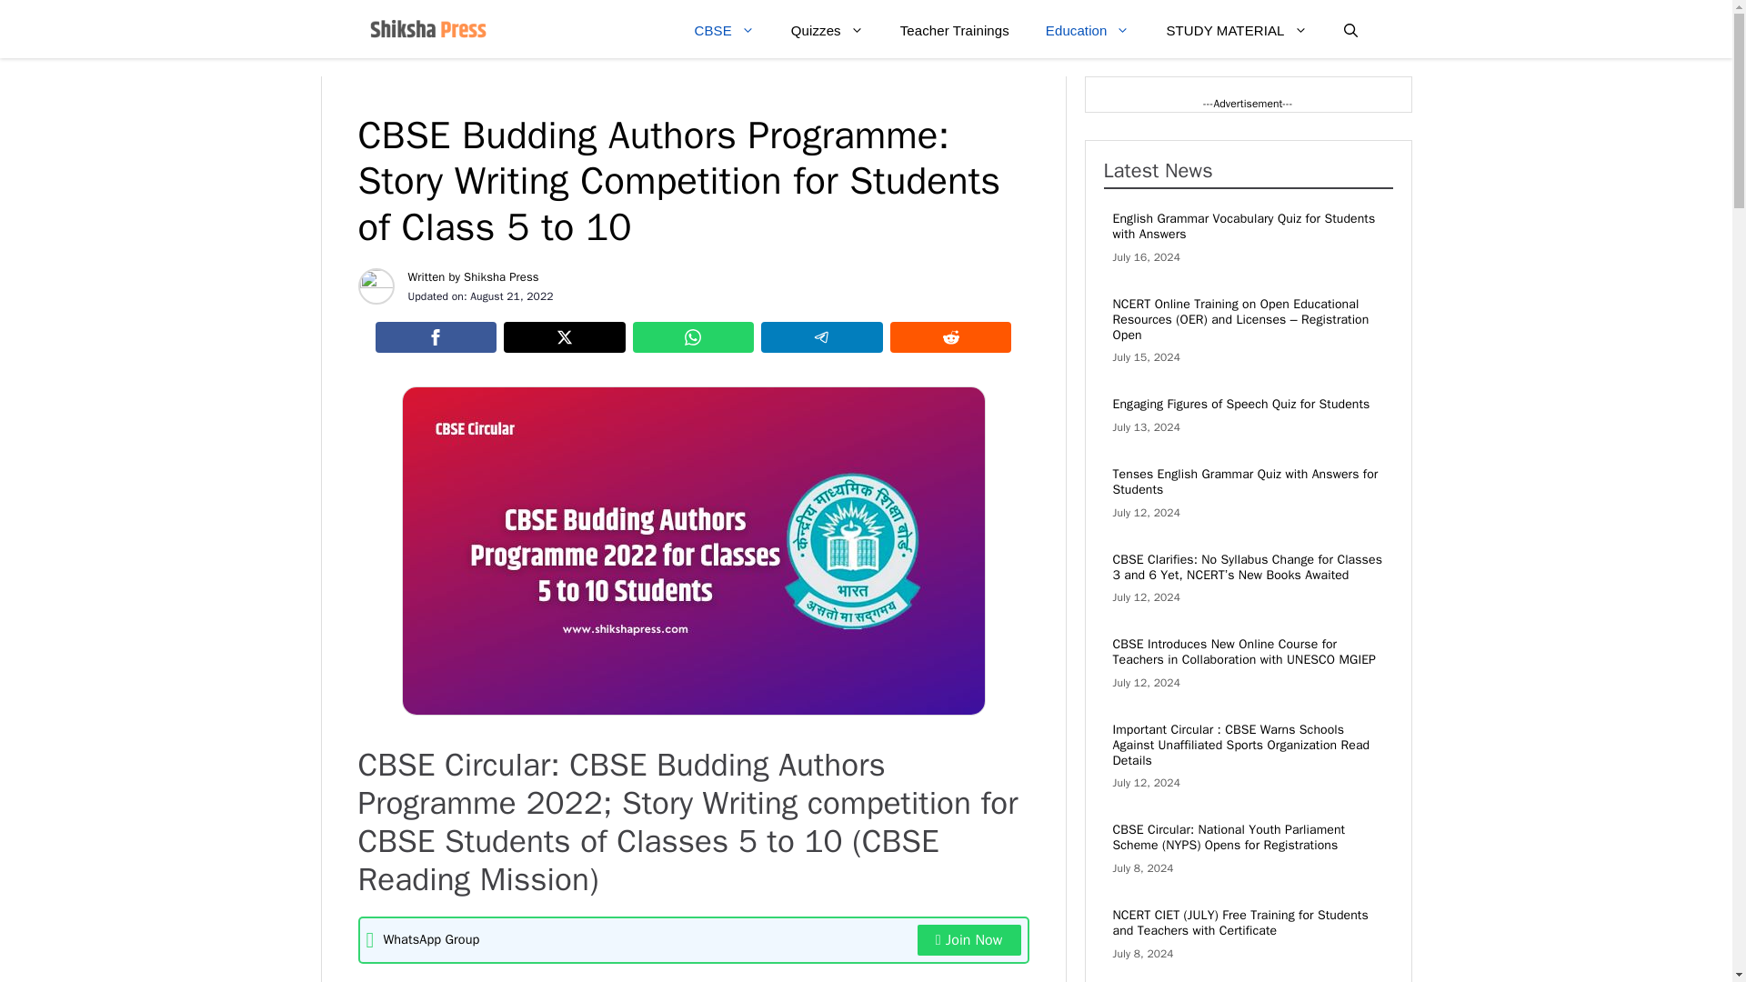  I want to click on Quizzes, so click(828, 31).